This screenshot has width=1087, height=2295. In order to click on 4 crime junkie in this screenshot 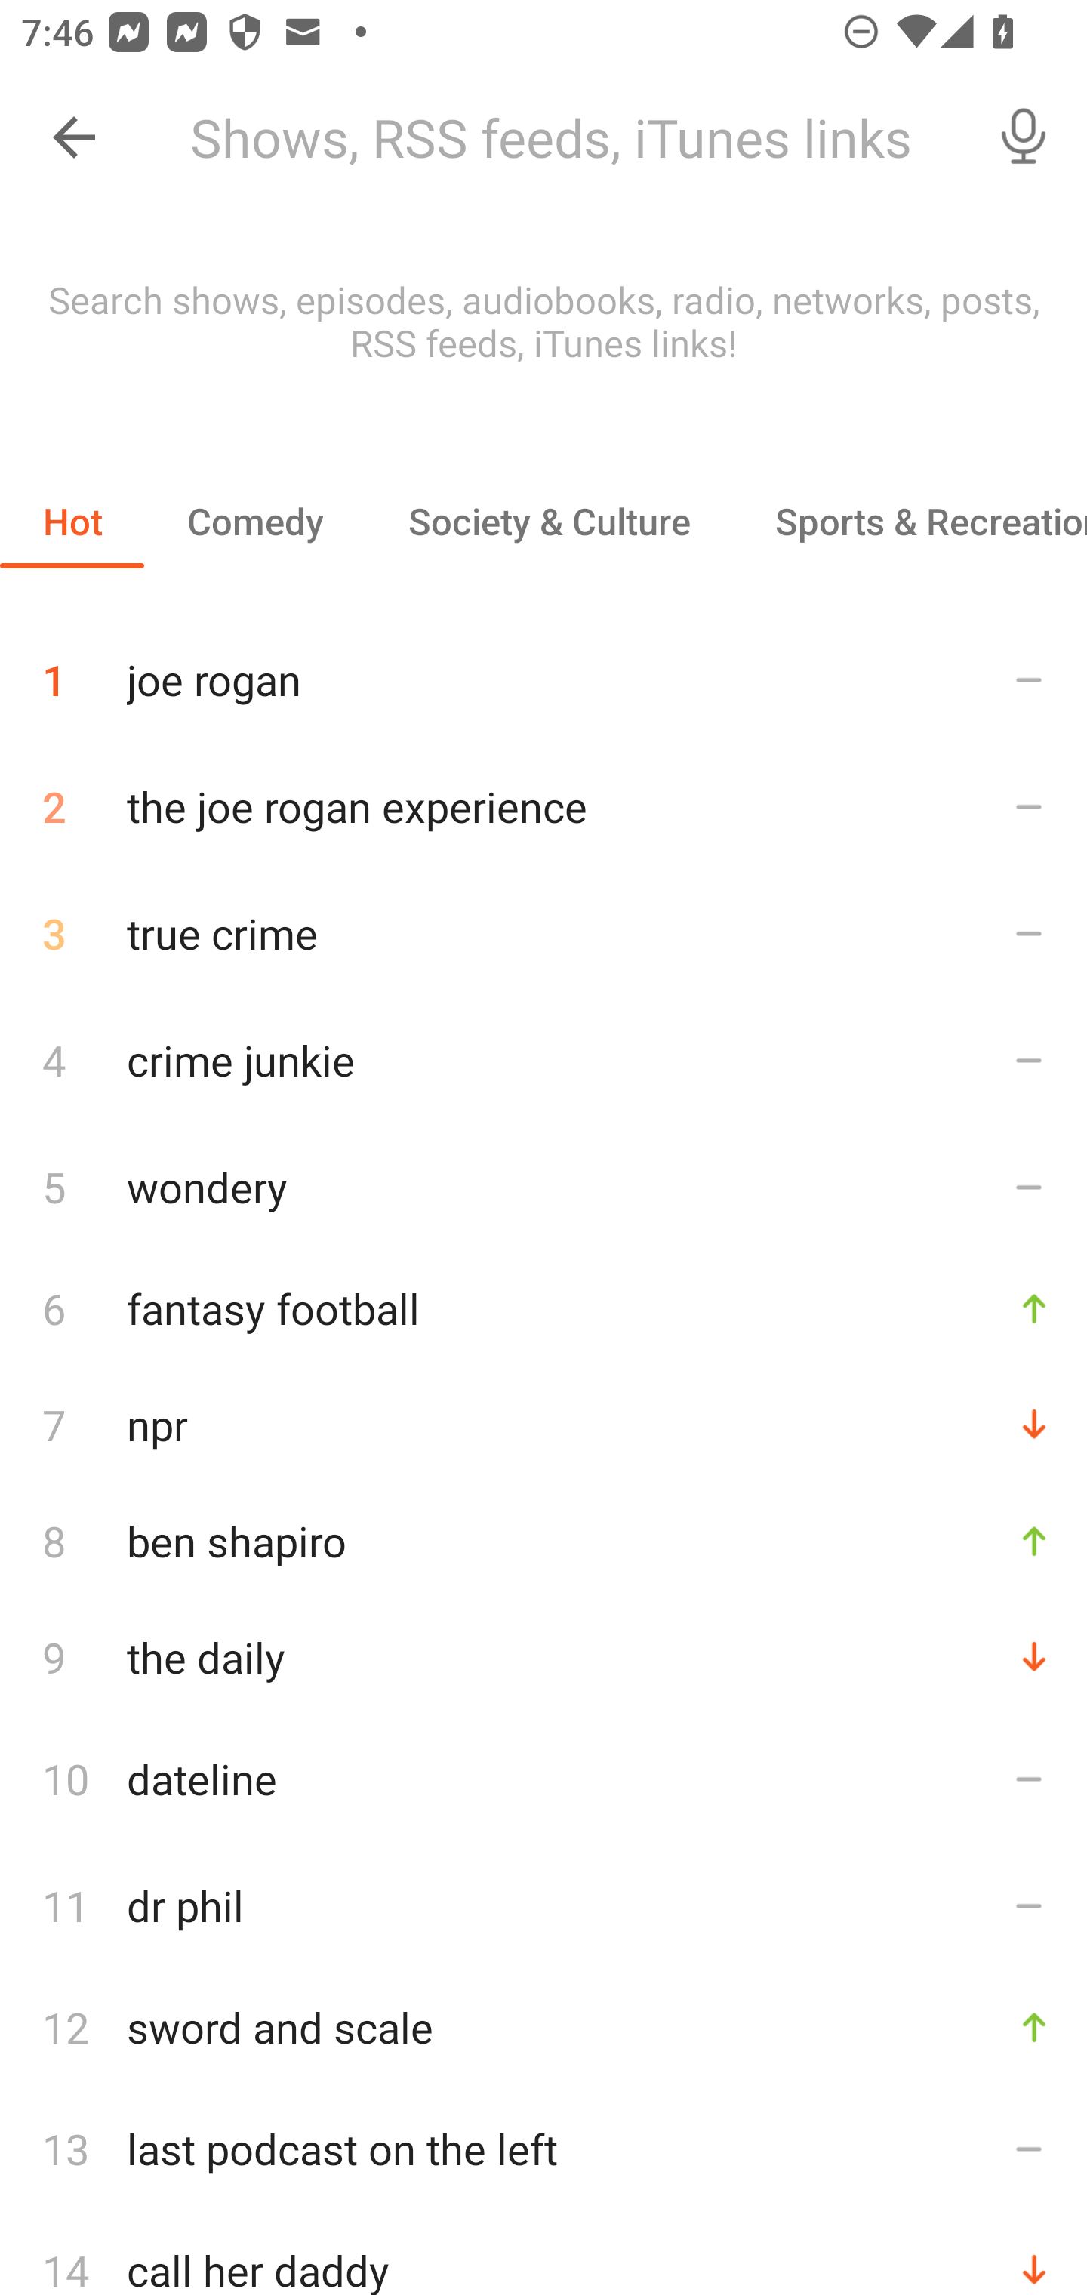, I will do `click(543, 1058)`.